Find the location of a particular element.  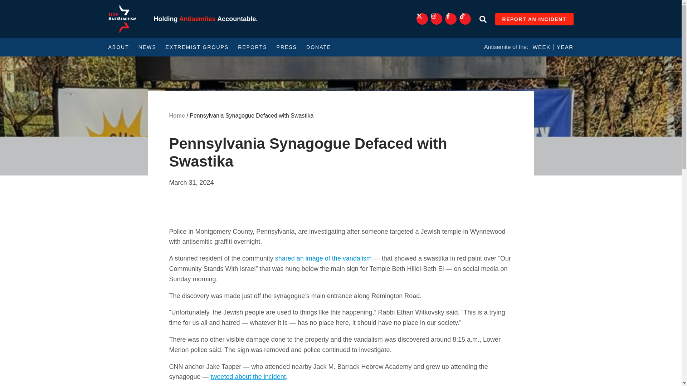

DONATE is located at coordinates (318, 47).